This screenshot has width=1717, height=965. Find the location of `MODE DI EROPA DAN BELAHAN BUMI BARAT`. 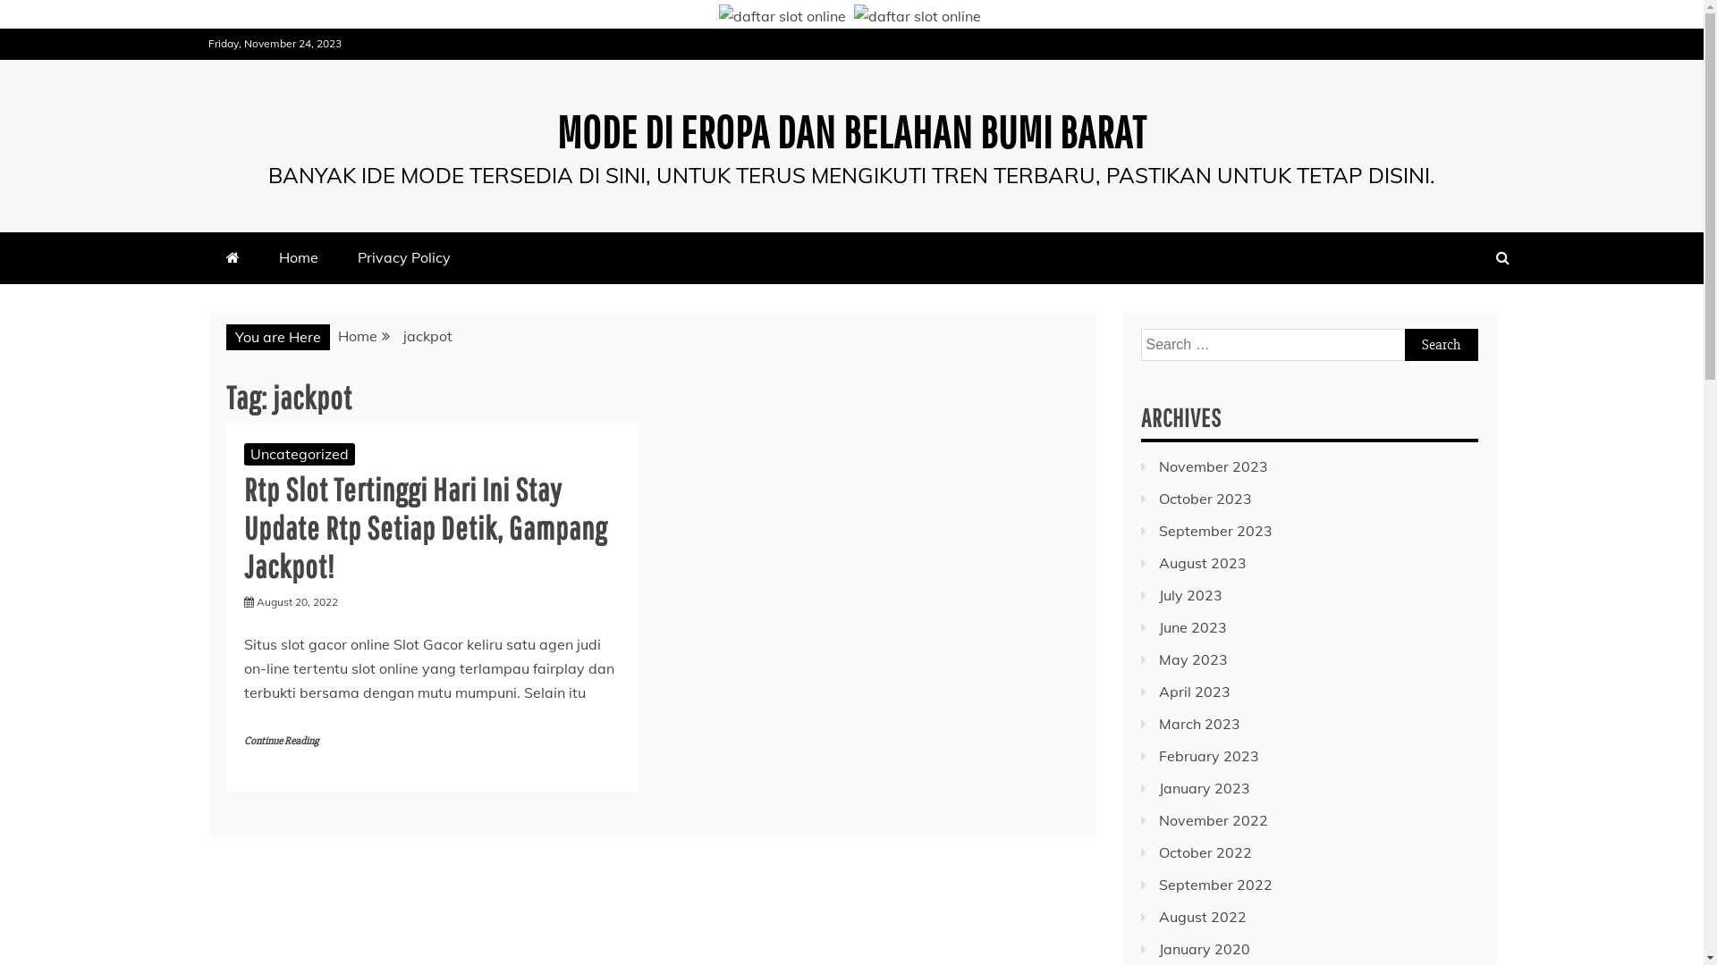

MODE DI EROPA DAN BELAHAN BUMI BARAT is located at coordinates (851, 131).